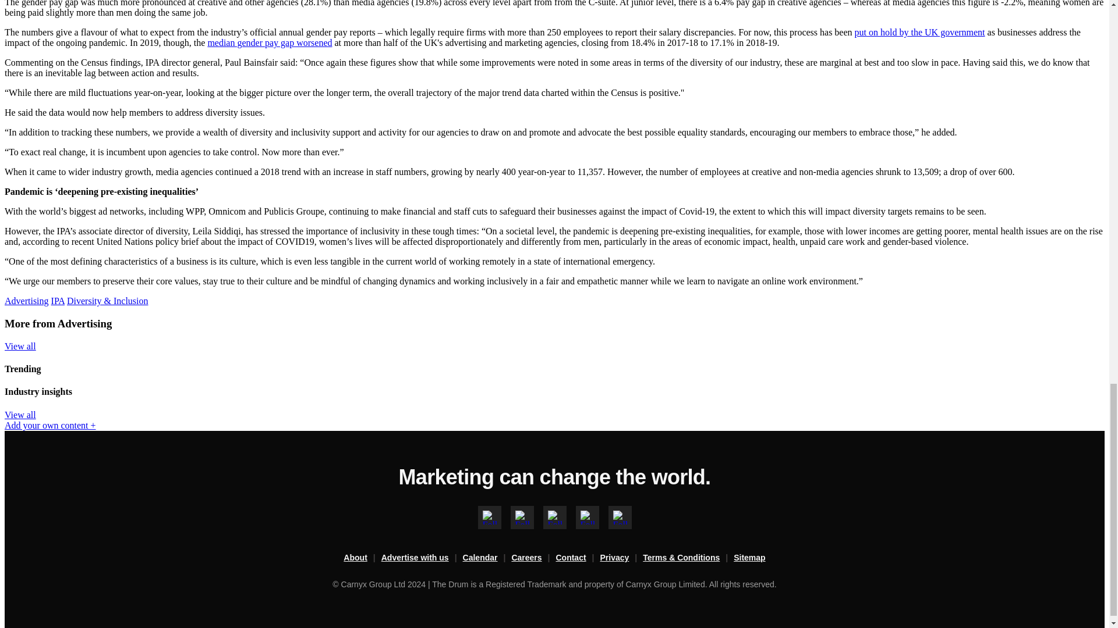 The image size is (1118, 628). Describe the element at coordinates (487, 558) in the screenshot. I see `Calendar` at that location.